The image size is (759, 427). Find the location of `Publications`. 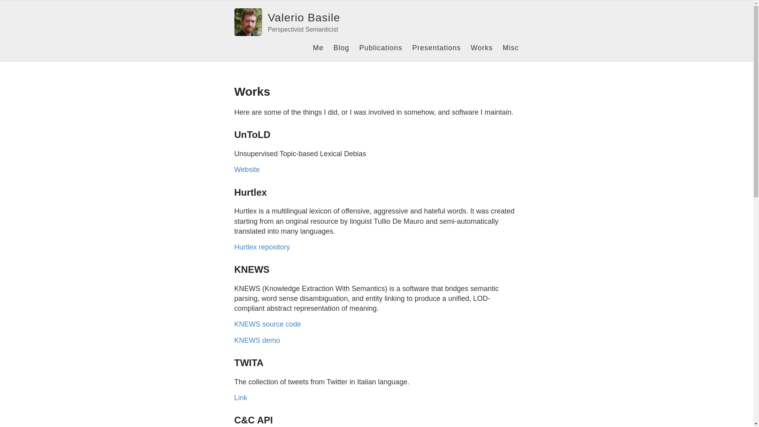

Publications is located at coordinates (380, 47).